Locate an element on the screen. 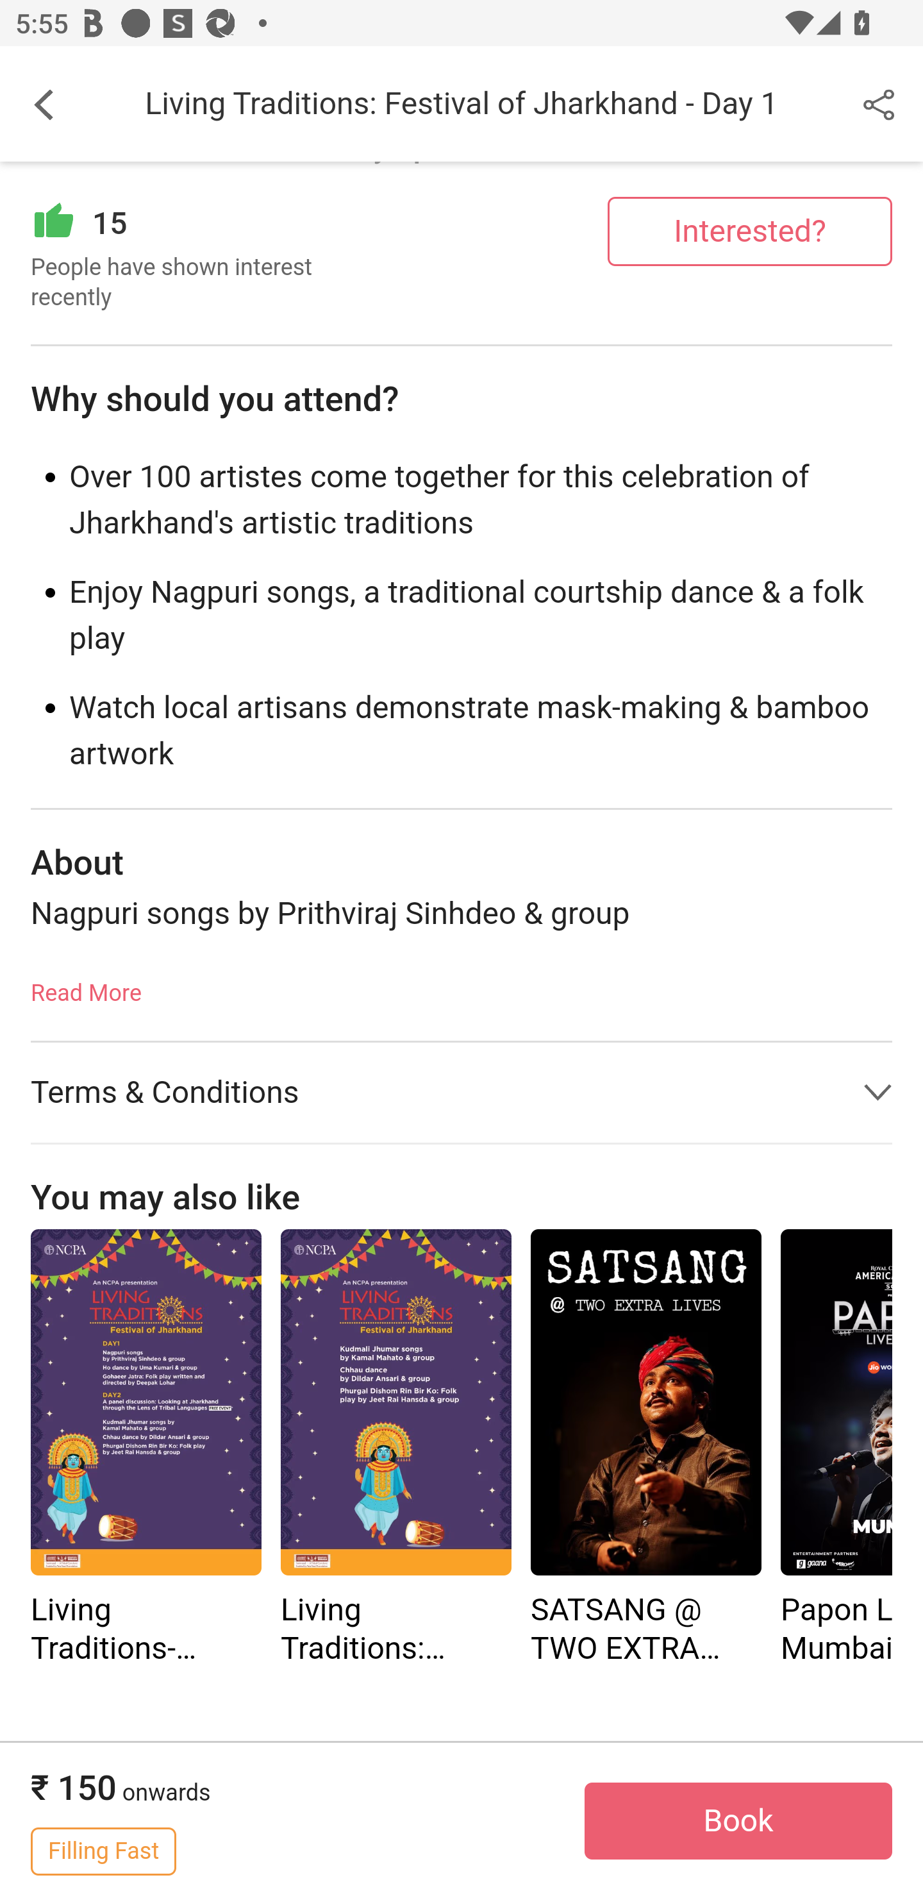 The height and width of the screenshot is (1898, 923). Book is located at coordinates (738, 1822).